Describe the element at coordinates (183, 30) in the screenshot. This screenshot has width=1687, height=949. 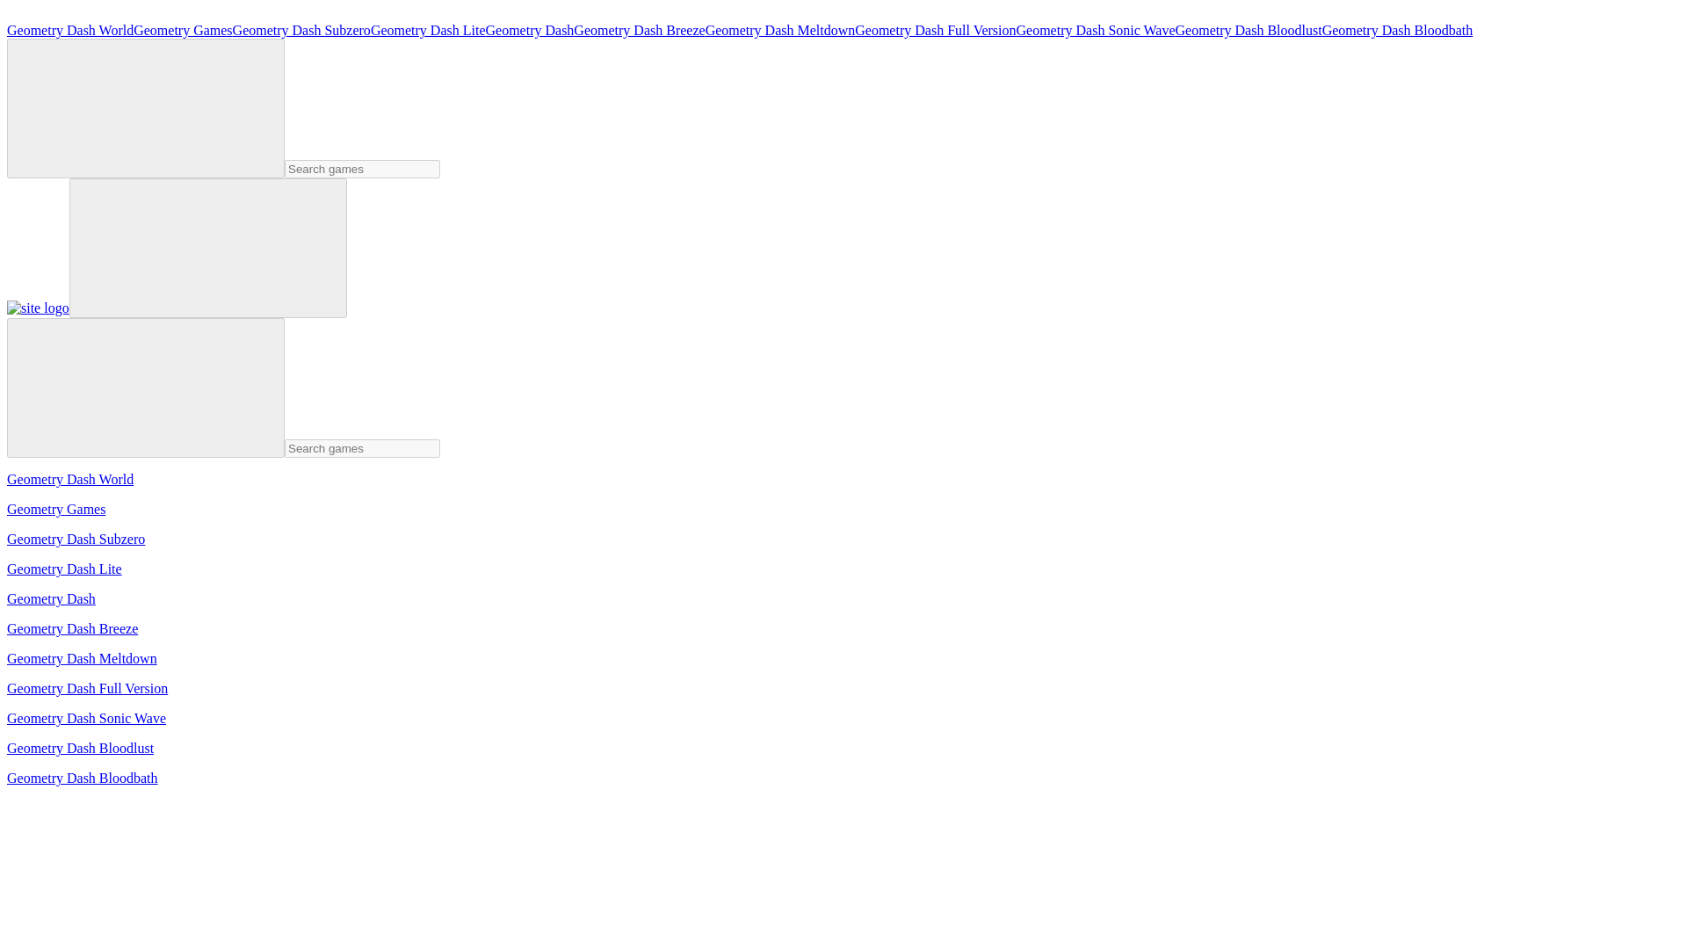
I see `Geometry Games` at that location.